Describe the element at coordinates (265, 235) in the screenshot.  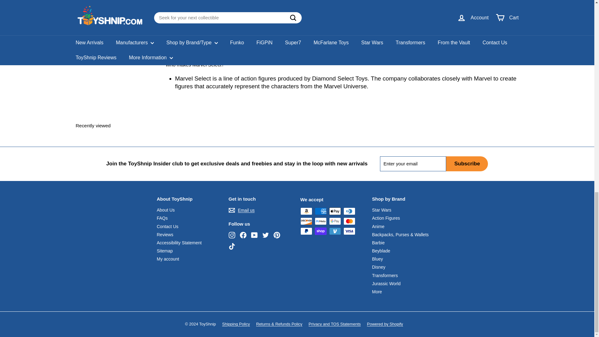
I see `ToyShnip on Twitter` at that location.